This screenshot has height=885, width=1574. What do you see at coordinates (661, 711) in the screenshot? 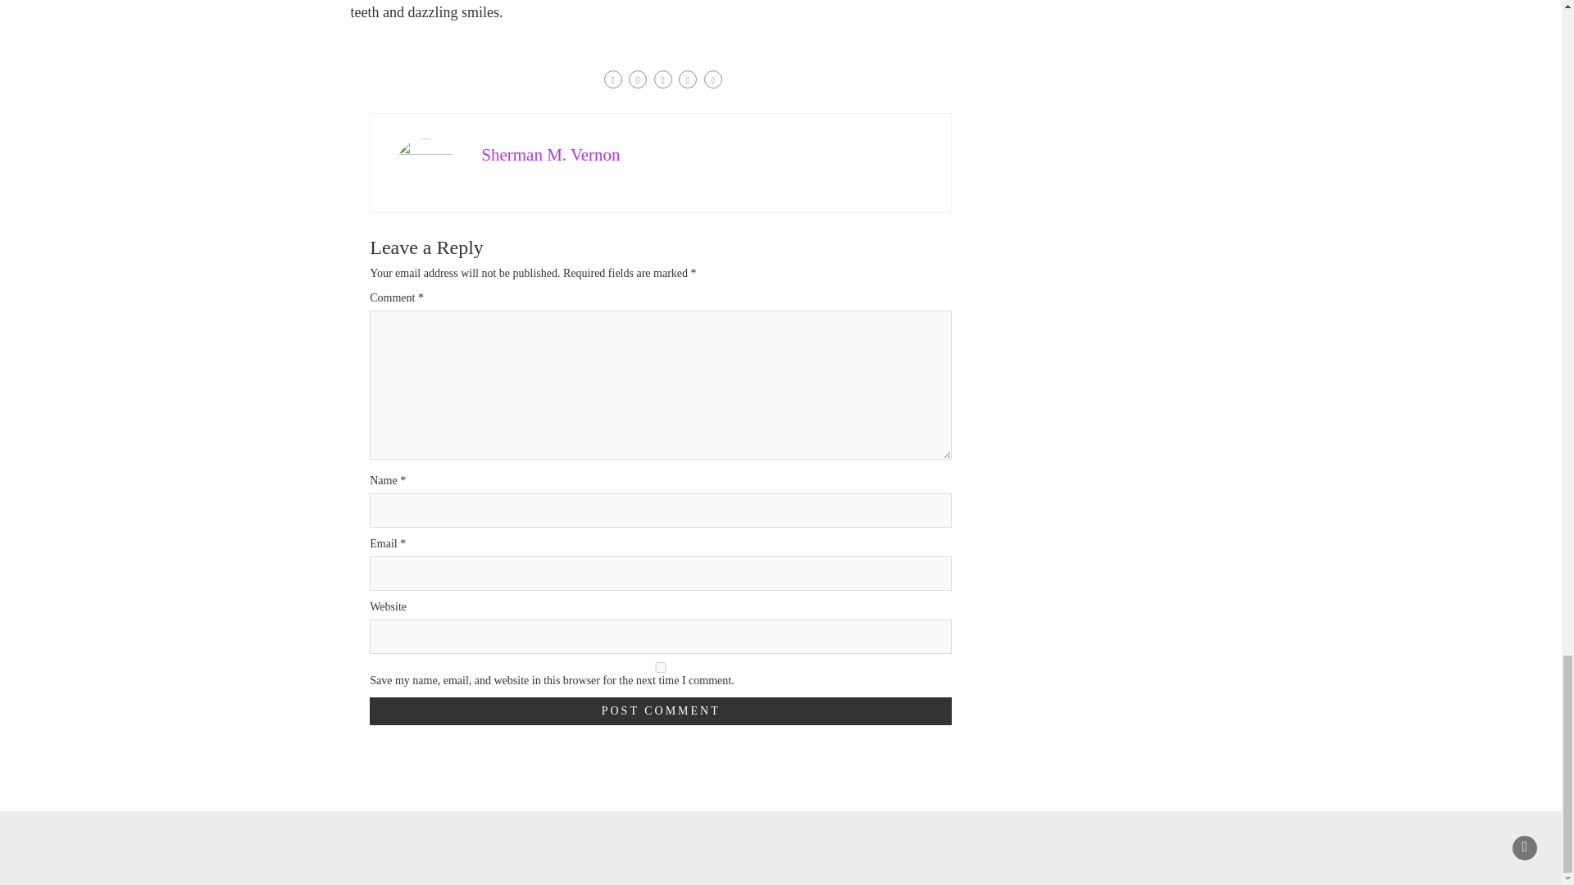
I see `Post Comment` at bounding box center [661, 711].